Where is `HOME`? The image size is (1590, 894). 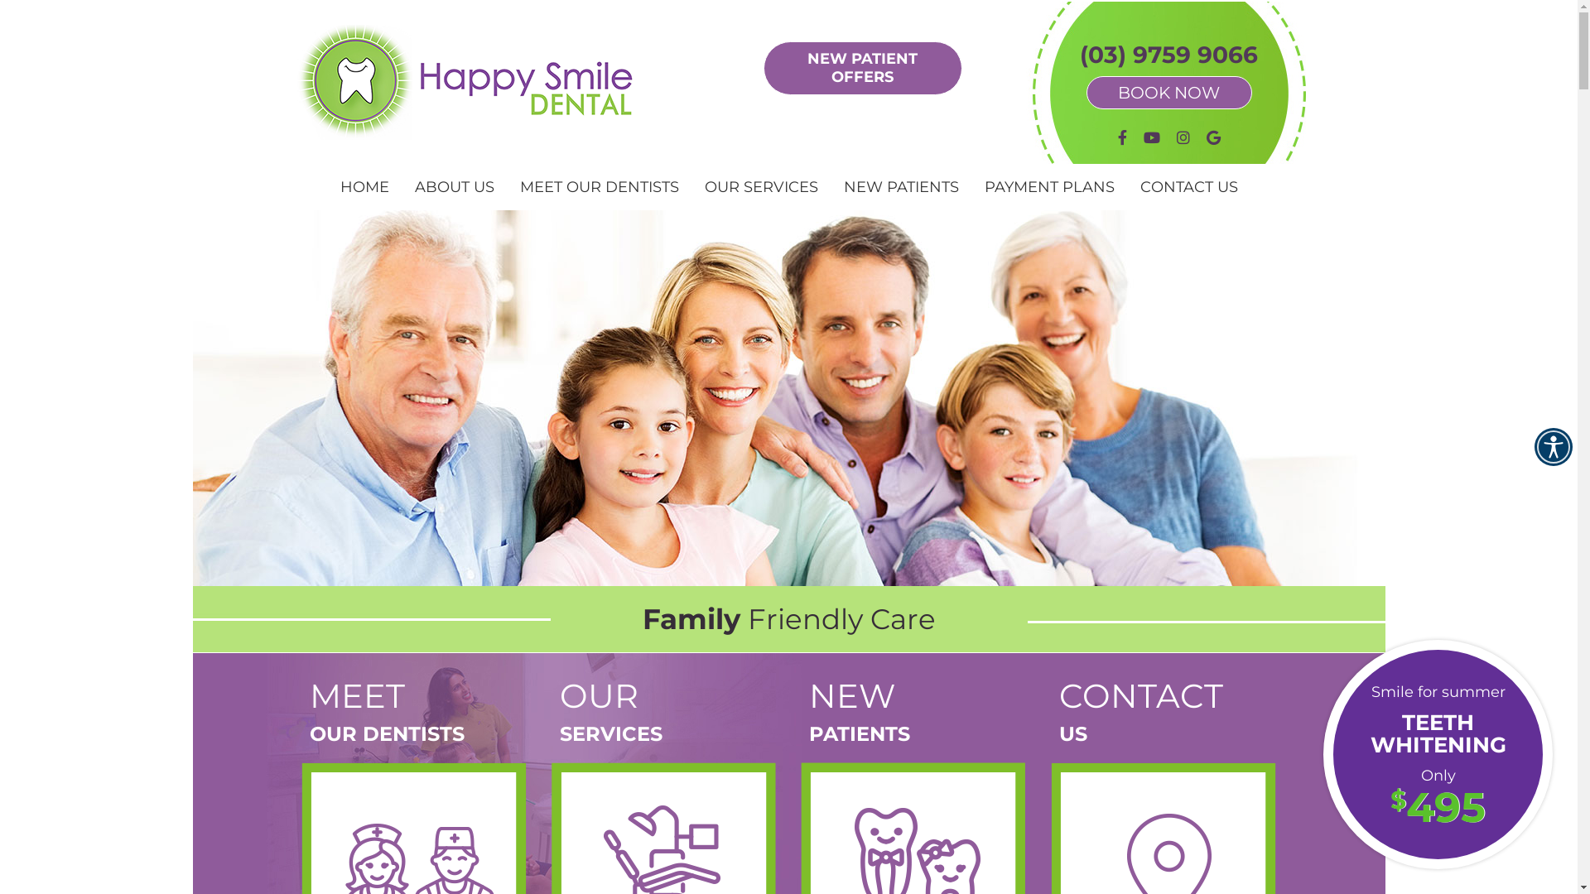 HOME is located at coordinates (365, 187).